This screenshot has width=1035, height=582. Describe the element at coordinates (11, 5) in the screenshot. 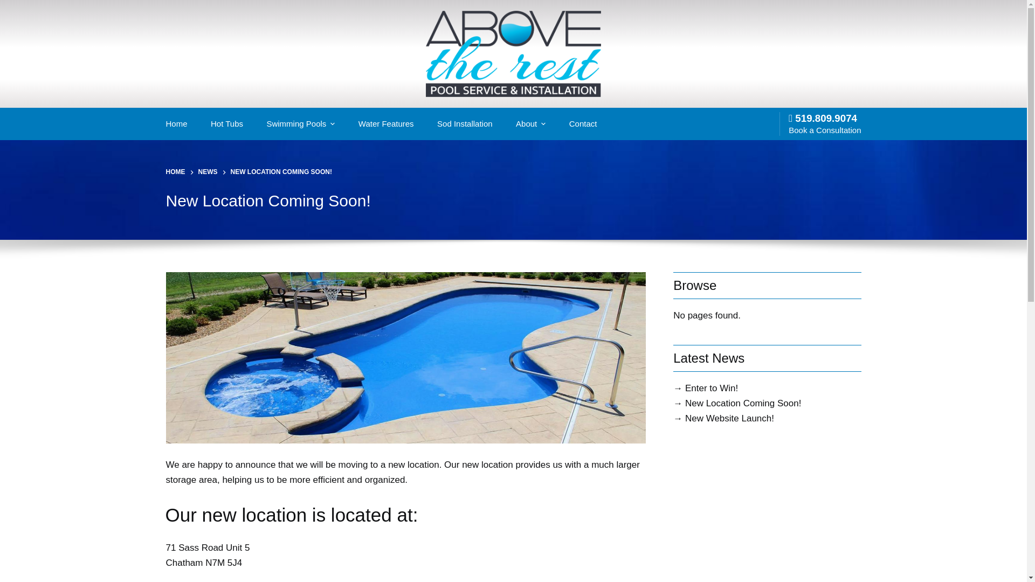

I see `Skip to content` at that location.